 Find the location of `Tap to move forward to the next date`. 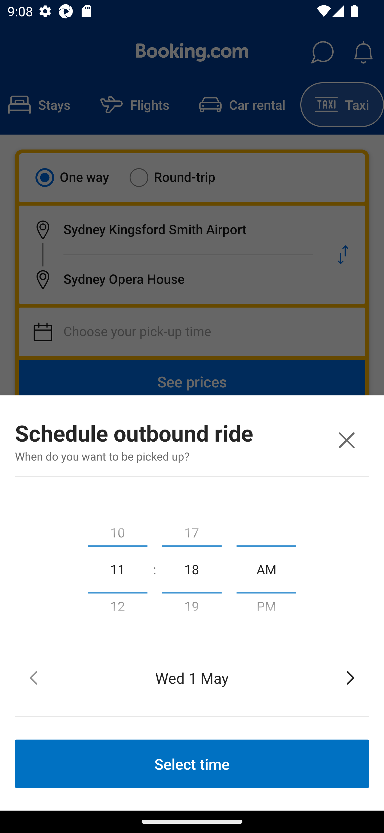

Tap to move forward to the next date is located at coordinates (350, 678).